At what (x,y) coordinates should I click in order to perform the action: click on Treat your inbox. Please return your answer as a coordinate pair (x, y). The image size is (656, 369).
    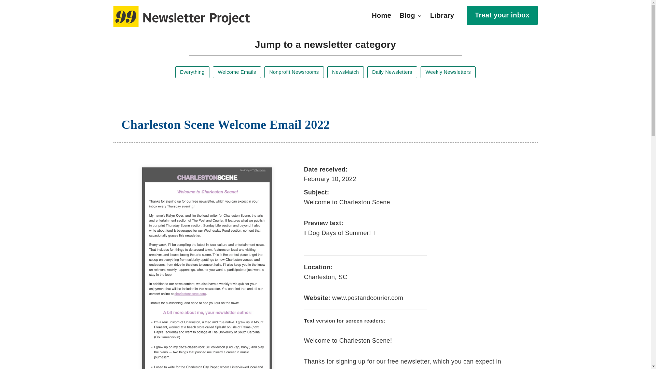
    Looking at the image, I should click on (502, 15).